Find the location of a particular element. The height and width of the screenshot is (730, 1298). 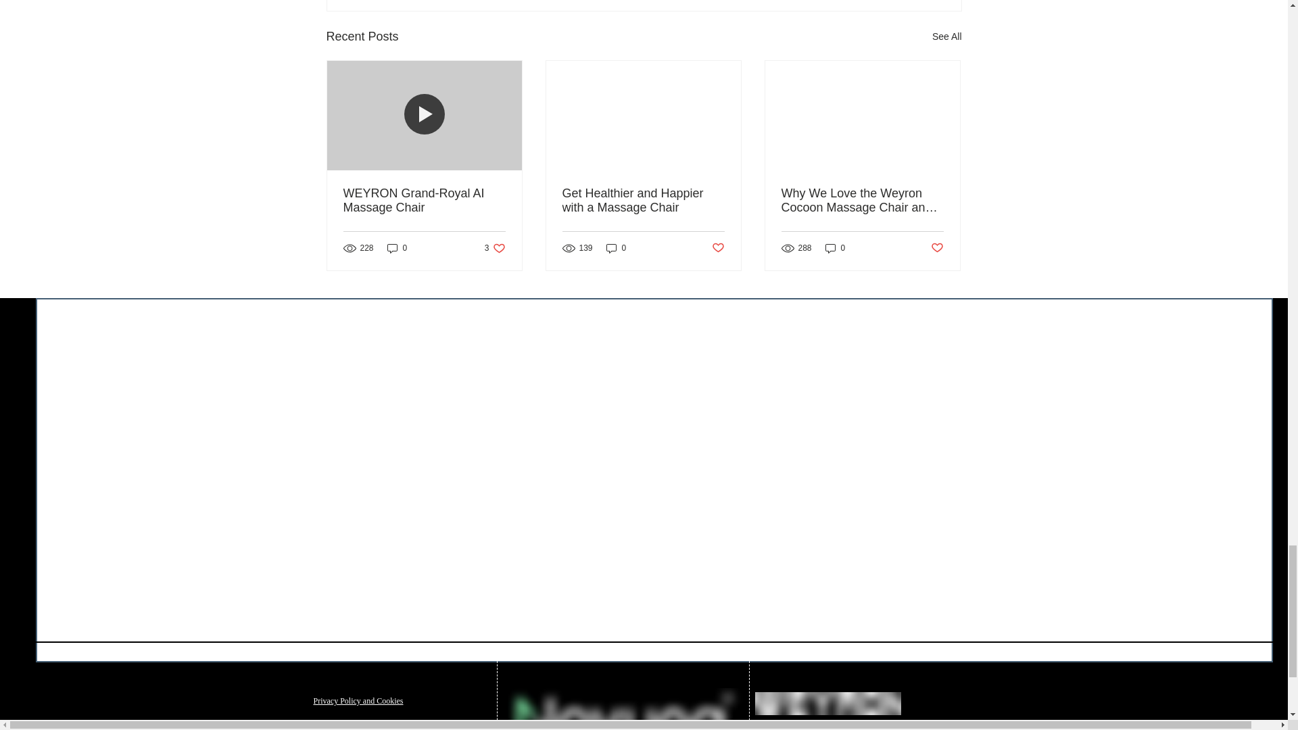

0 is located at coordinates (946, 36).